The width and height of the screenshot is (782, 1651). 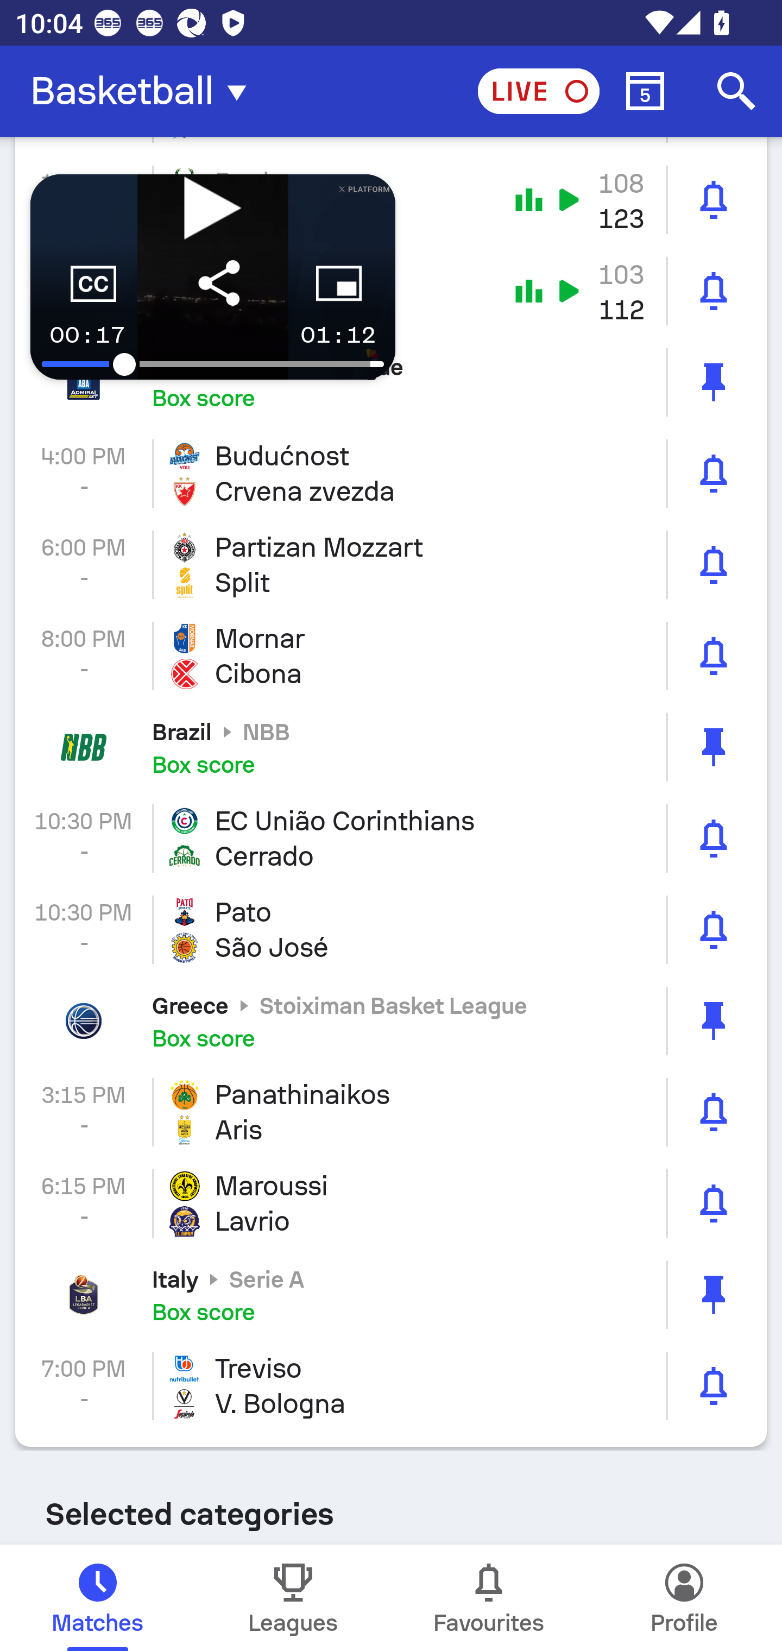 I want to click on Favourites, so click(x=489, y=1598).